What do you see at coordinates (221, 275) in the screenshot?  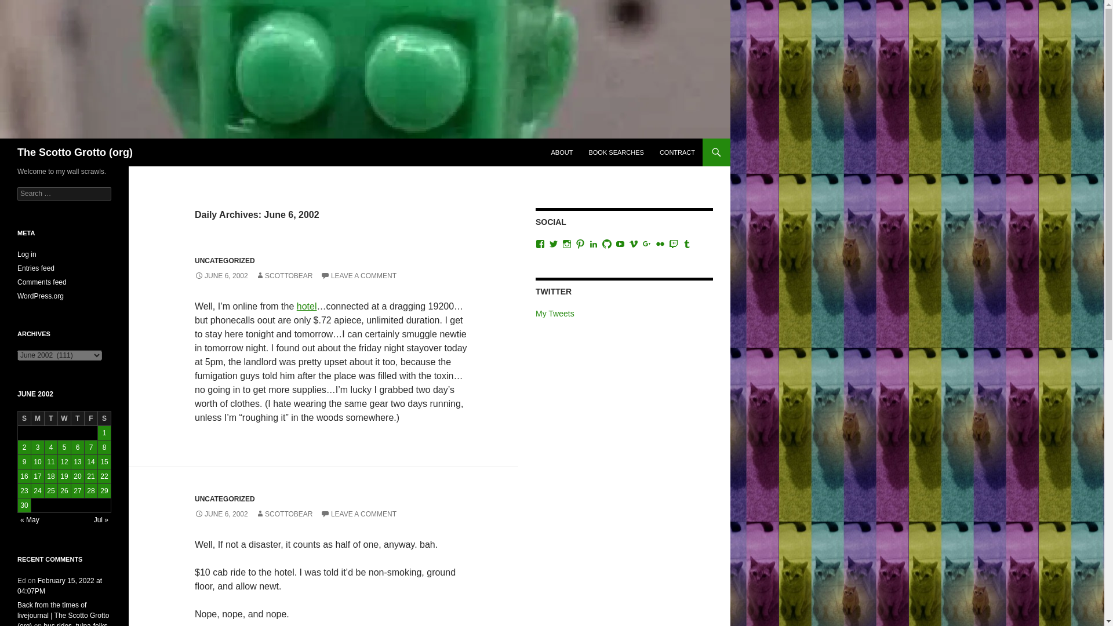 I see `JUNE 6, 2002` at bounding box center [221, 275].